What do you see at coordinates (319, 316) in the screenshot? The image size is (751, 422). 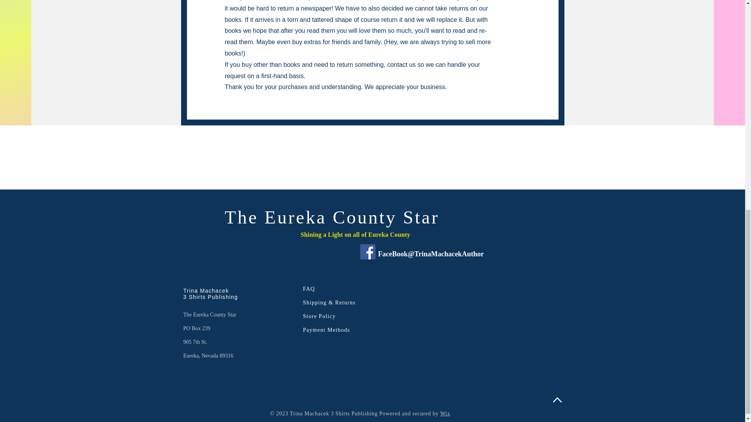 I see `Store Policy` at bounding box center [319, 316].